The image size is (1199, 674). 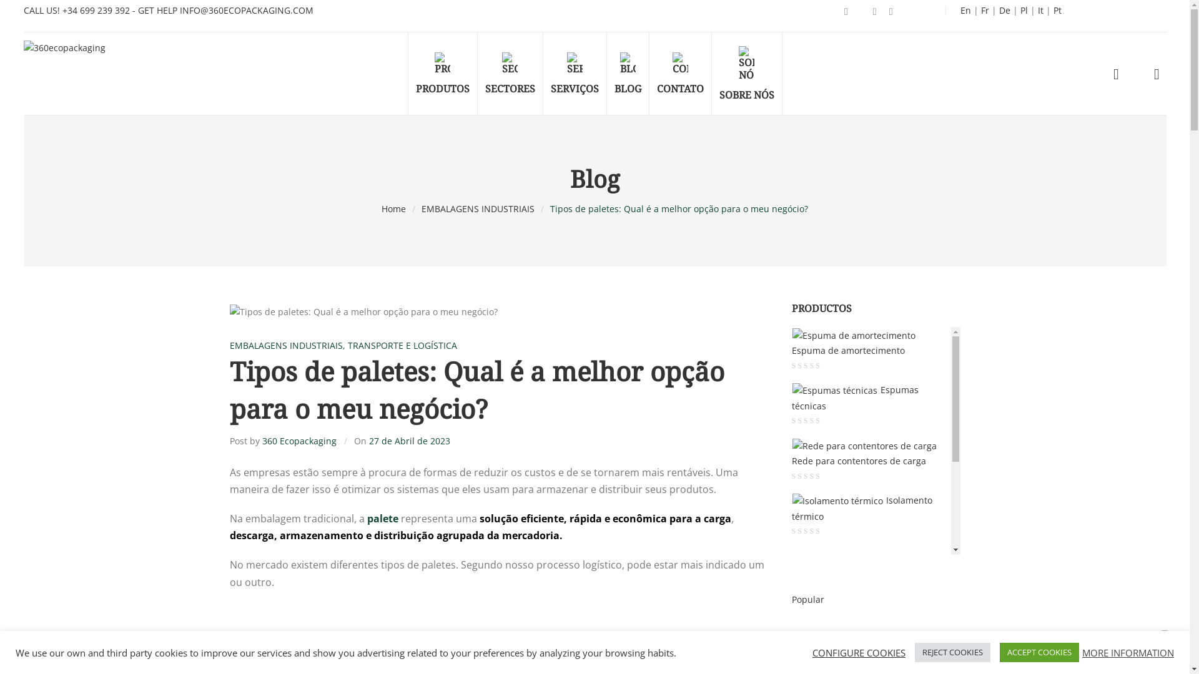 What do you see at coordinates (65, 44) in the screenshot?
I see `360ecopackaging` at bounding box center [65, 44].